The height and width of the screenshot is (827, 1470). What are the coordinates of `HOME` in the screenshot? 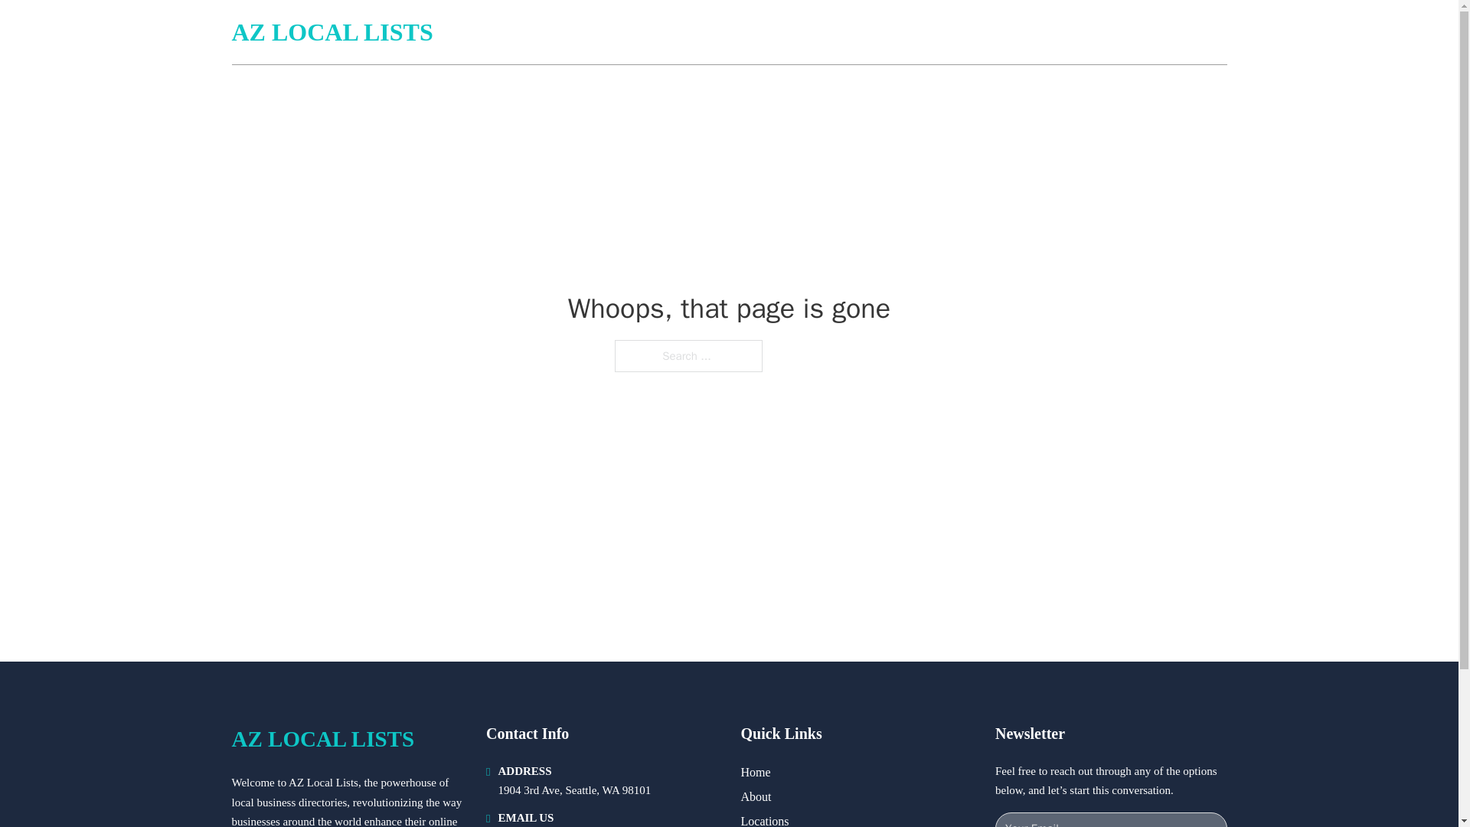 It's located at (1021, 32).